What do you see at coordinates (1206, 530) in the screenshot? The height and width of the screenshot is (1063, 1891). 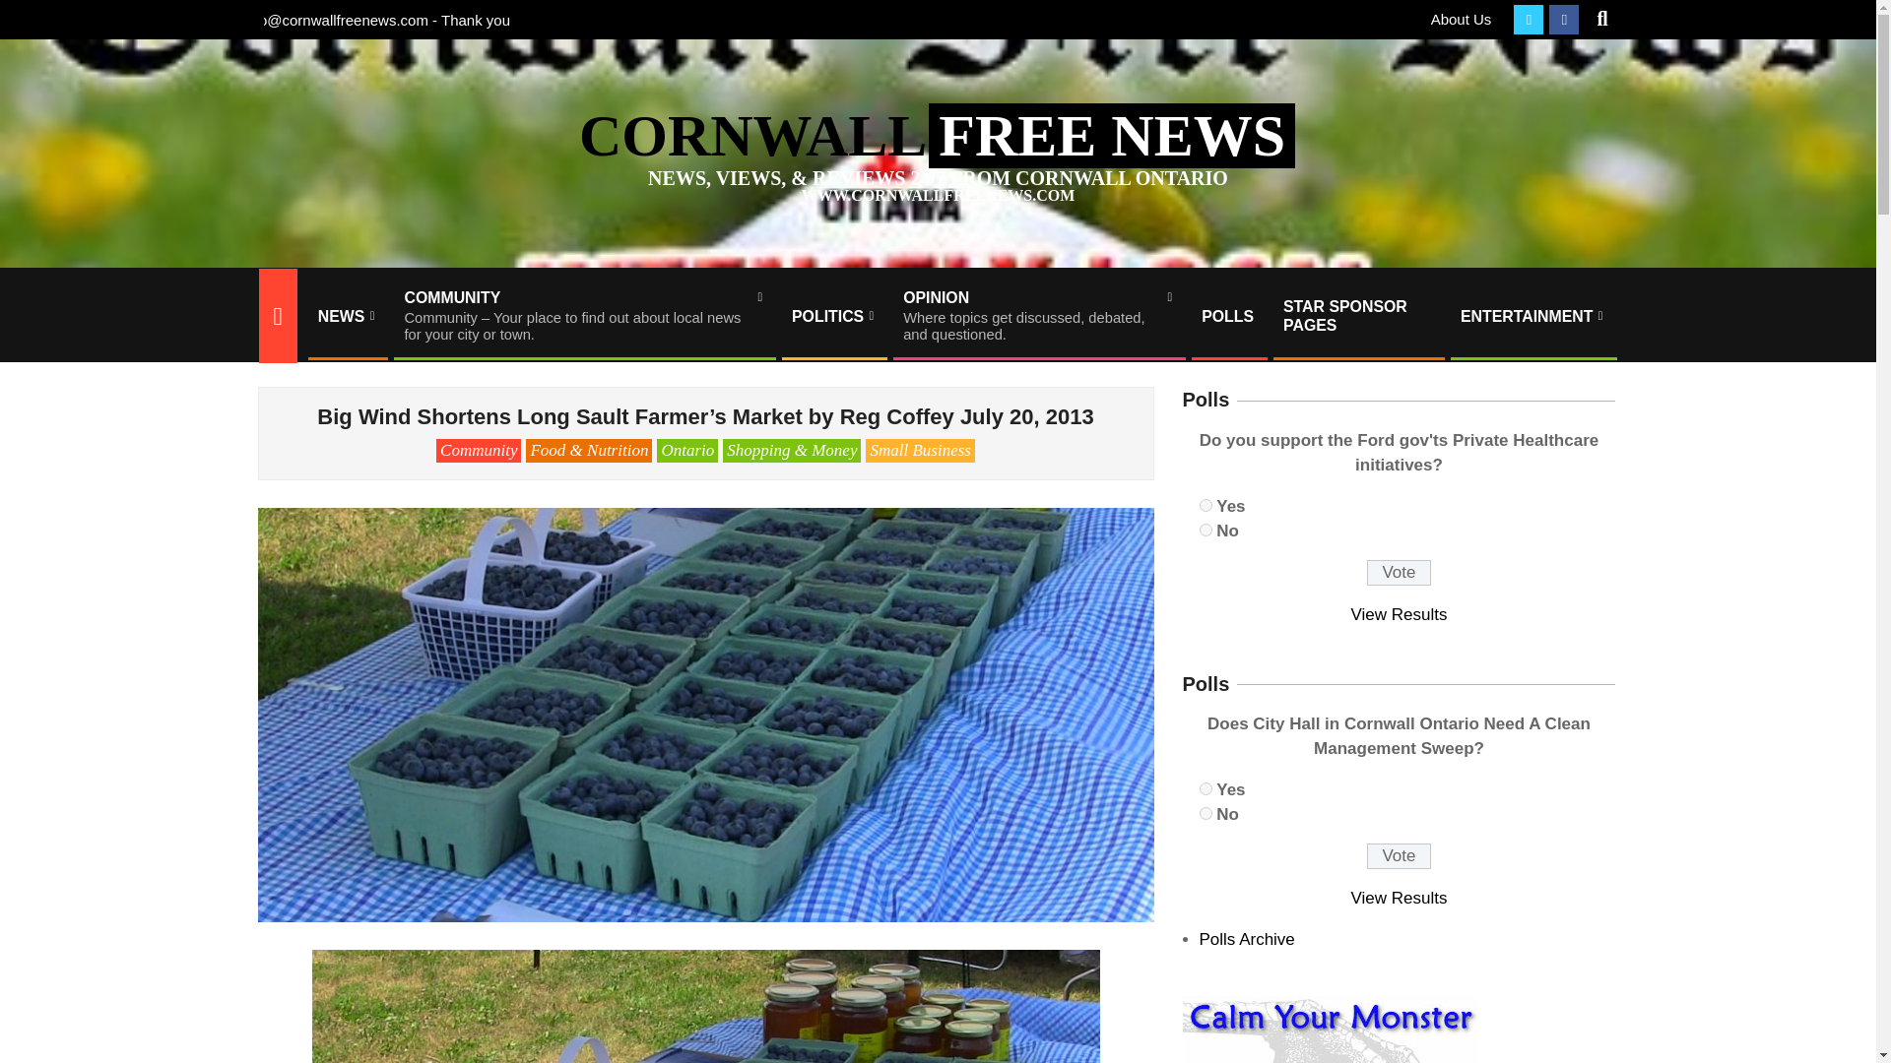 I see `1770` at bounding box center [1206, 530].